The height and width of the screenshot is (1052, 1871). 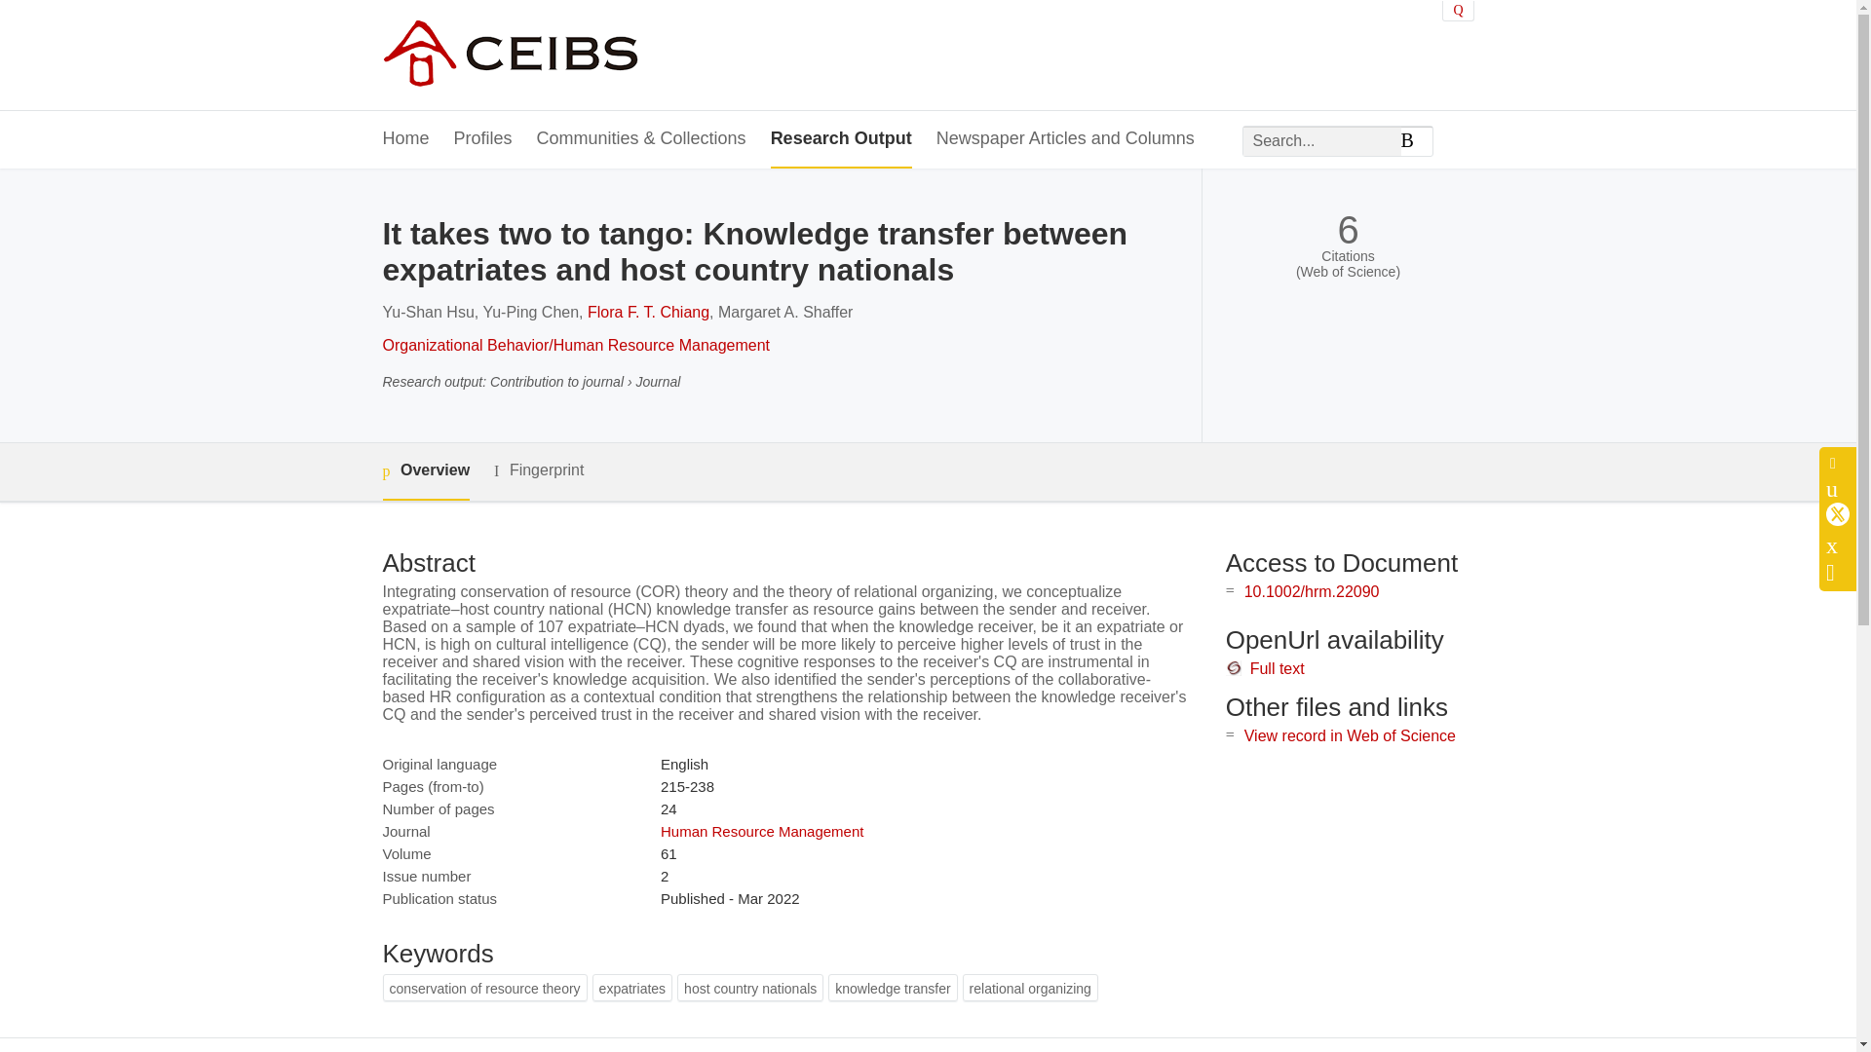 What do you see at coordinates (1349, 735) in the screenshot?
I see `View record in Web of Science` at bounding box center [1349, 735].